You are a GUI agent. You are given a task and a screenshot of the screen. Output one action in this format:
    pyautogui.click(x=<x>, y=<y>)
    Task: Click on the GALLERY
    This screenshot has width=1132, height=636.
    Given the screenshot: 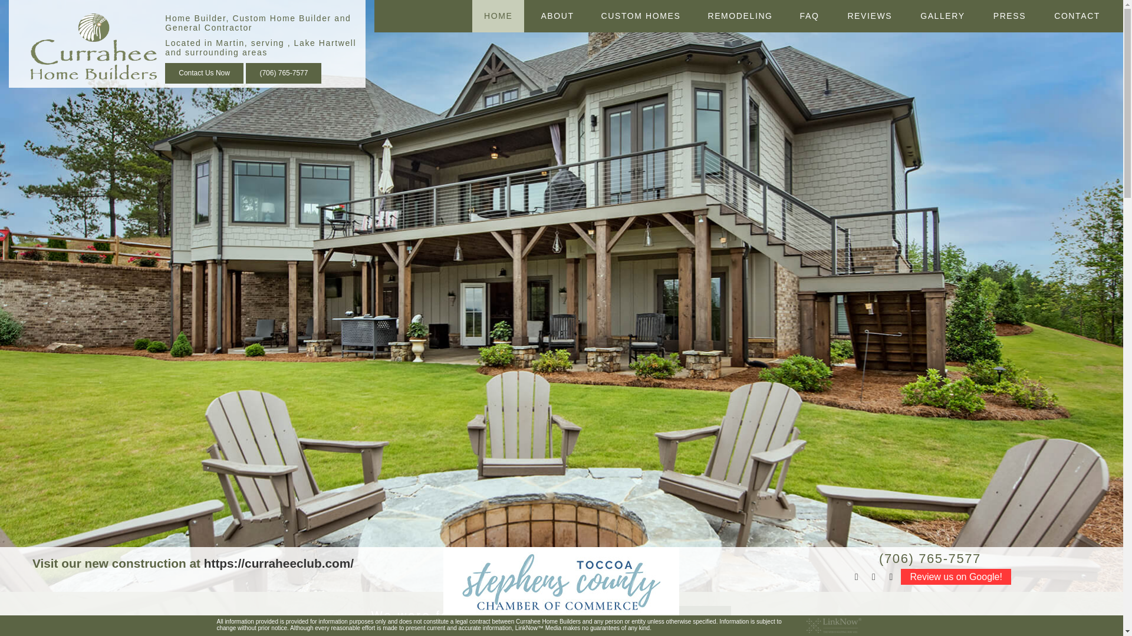 What is the action you would take?
    pyautogui.click(x=942, y=16)
    